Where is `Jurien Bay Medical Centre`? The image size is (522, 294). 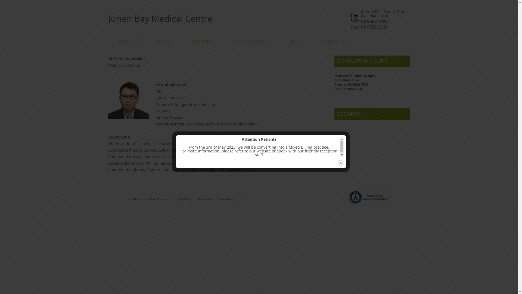 Jurien Bay Medical Centre is located at coordinates (160, 22).